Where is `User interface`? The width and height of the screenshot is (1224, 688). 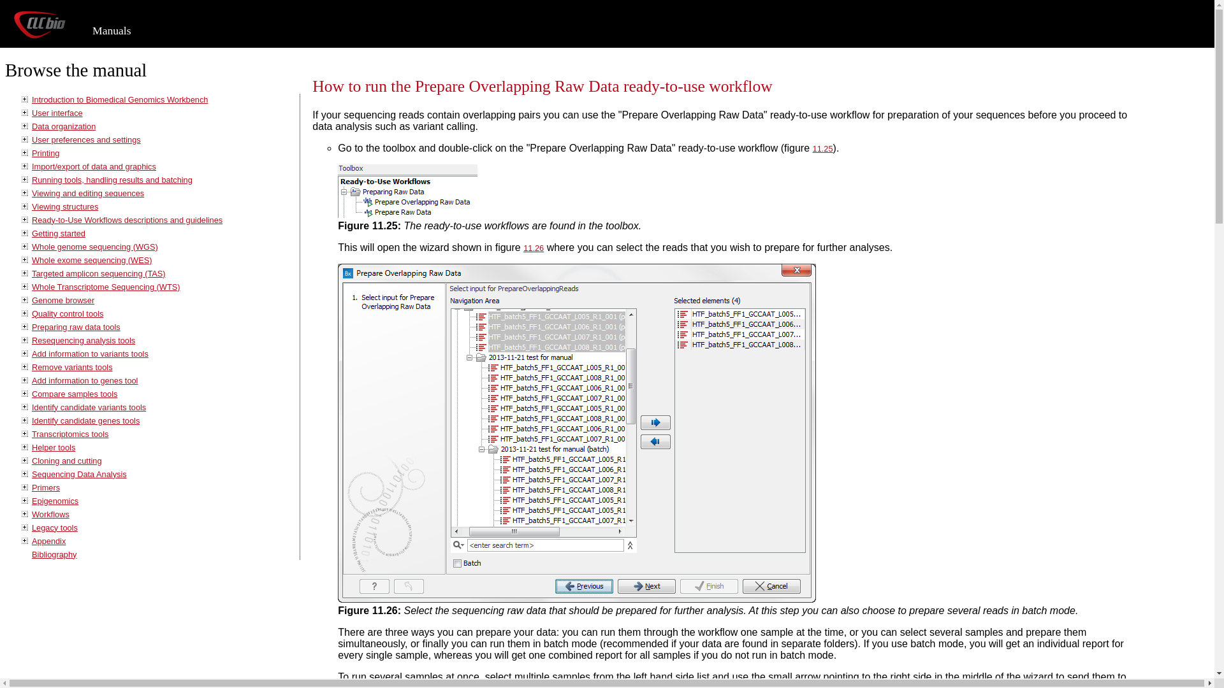
User interface is located at coordinates (57, 112).